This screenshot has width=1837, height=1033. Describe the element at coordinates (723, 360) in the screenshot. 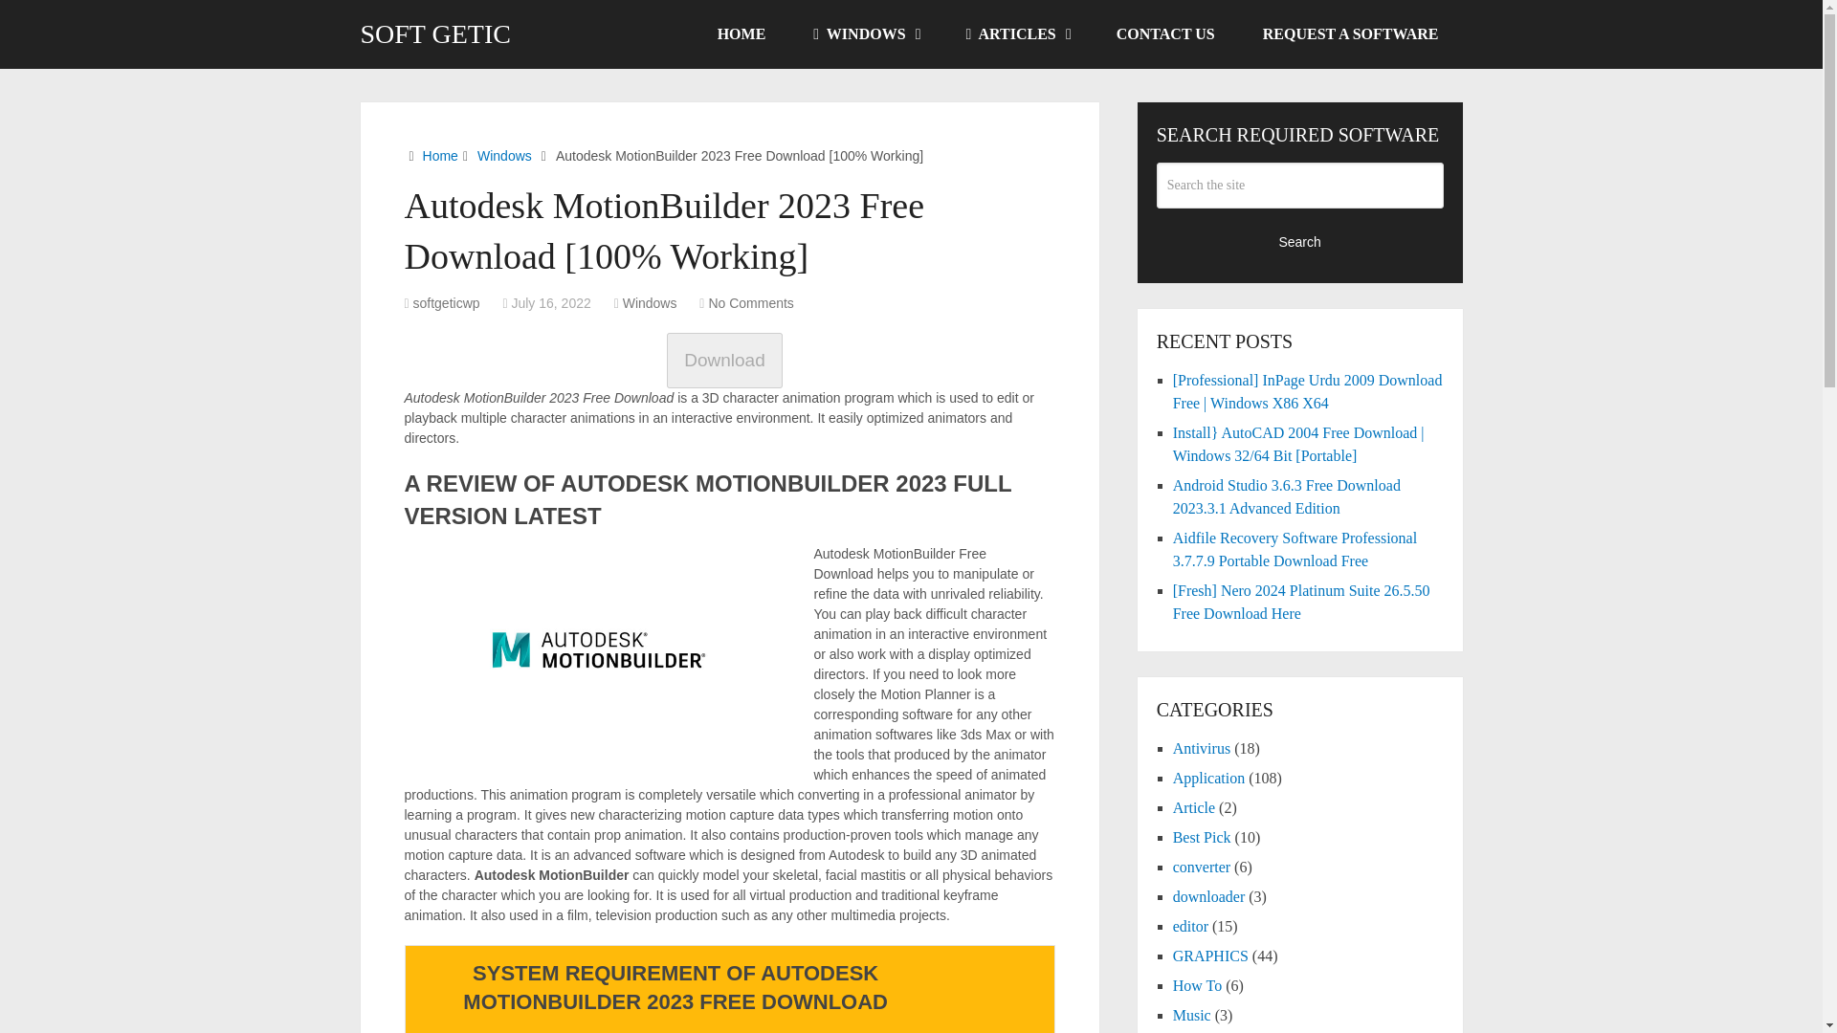

I see `Download` at that location.